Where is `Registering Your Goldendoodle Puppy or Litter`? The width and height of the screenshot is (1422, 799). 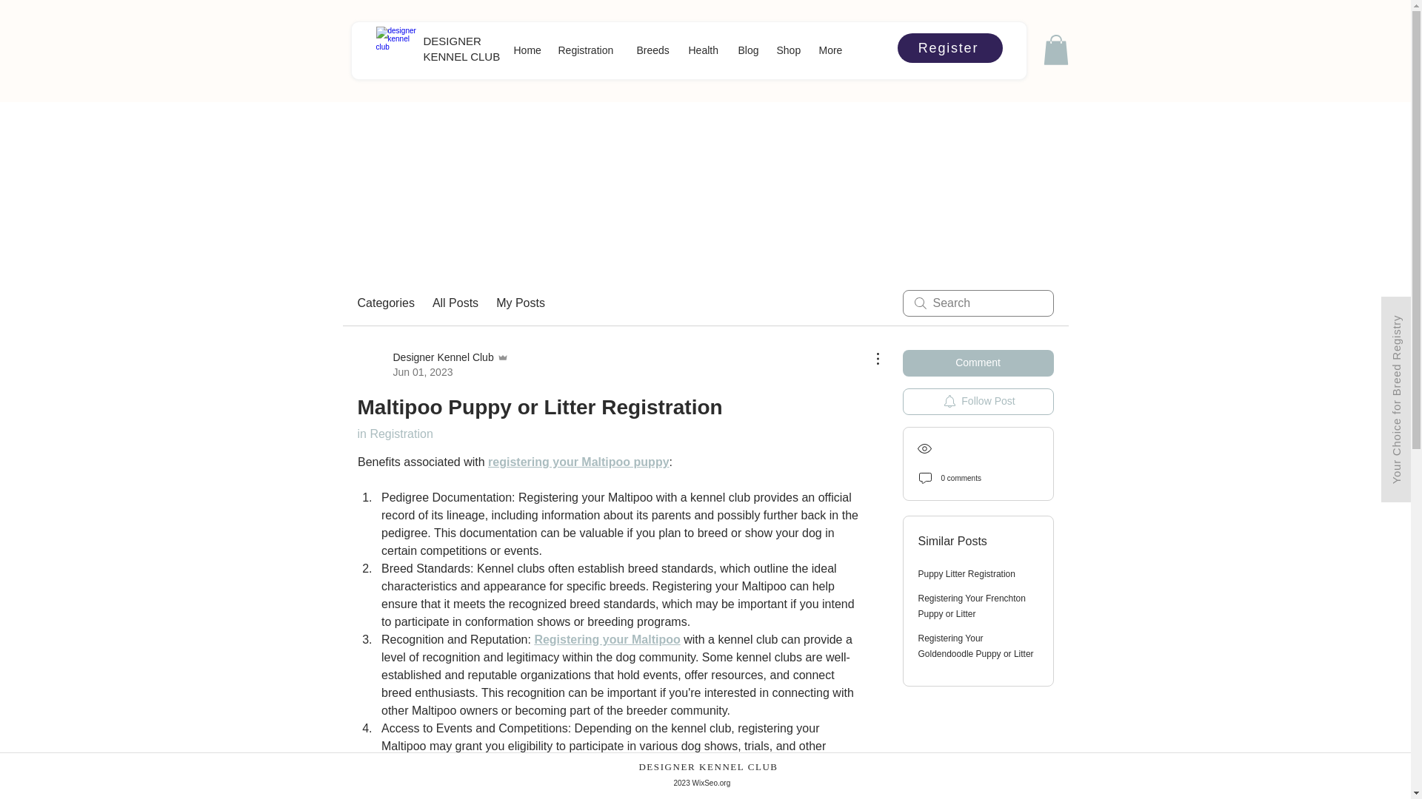 Registering Your Goldendoodle Puppy or Litter is located at coordinates (976, 647).